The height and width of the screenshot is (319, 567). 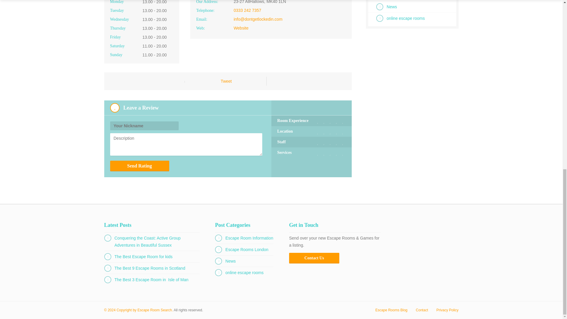 I want to click on Escape Room Information, so click(x=249, y=238).